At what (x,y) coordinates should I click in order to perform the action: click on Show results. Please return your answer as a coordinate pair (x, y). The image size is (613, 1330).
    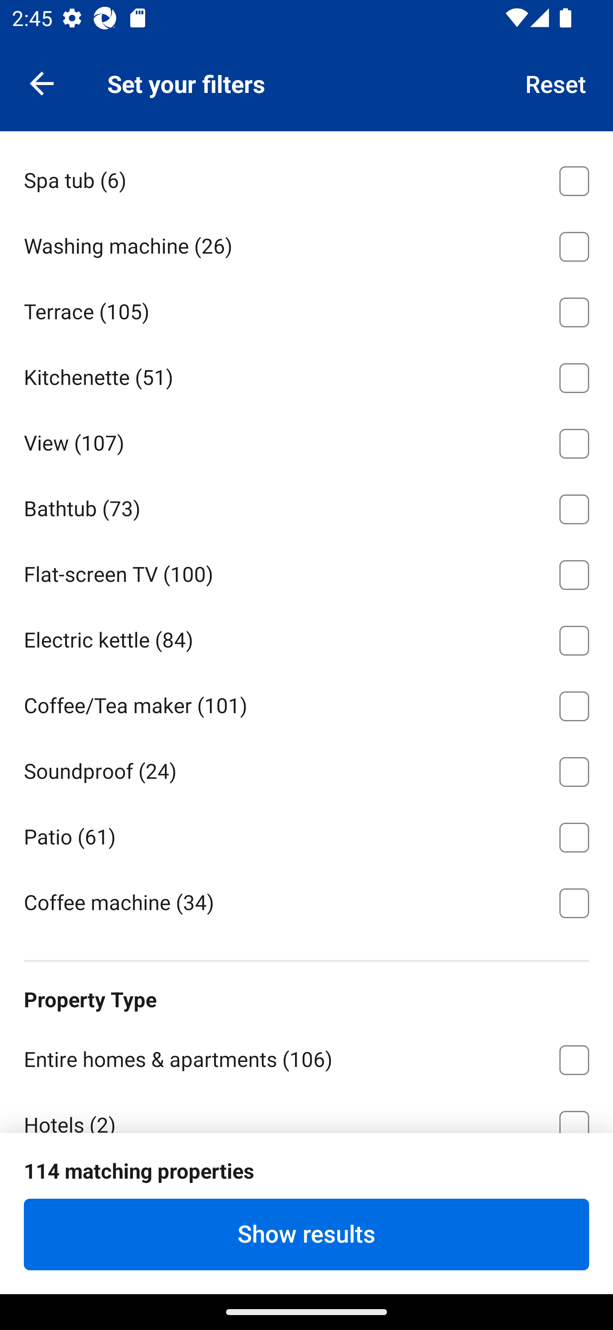
    Looking at the image, I should click on (306, 1234).